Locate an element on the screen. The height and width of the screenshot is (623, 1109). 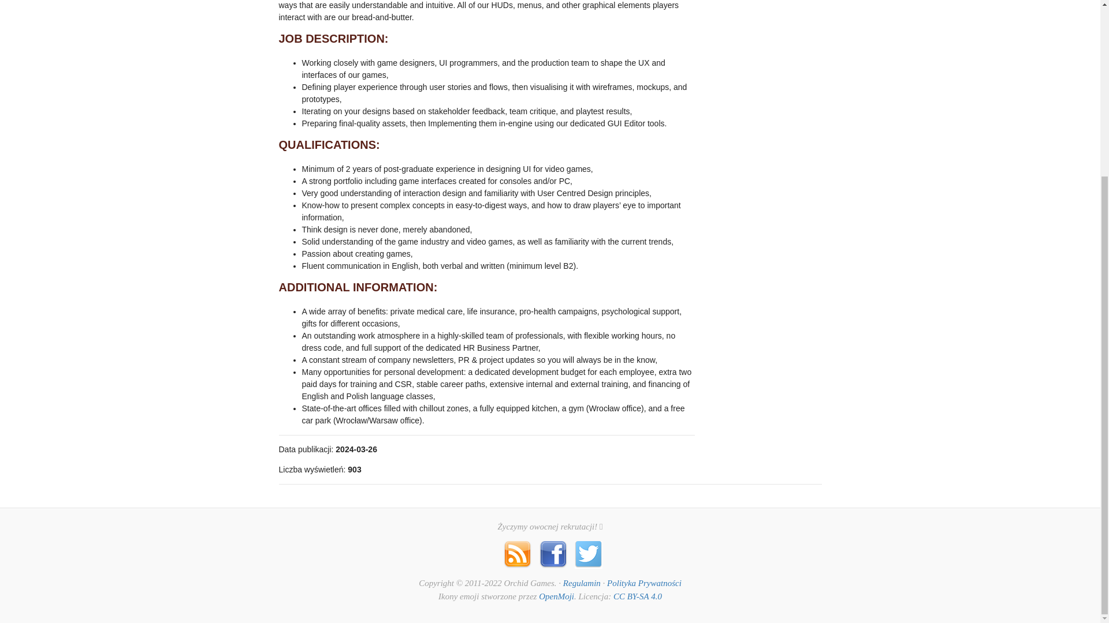
Regulamin is located at coordinates (582, 583).